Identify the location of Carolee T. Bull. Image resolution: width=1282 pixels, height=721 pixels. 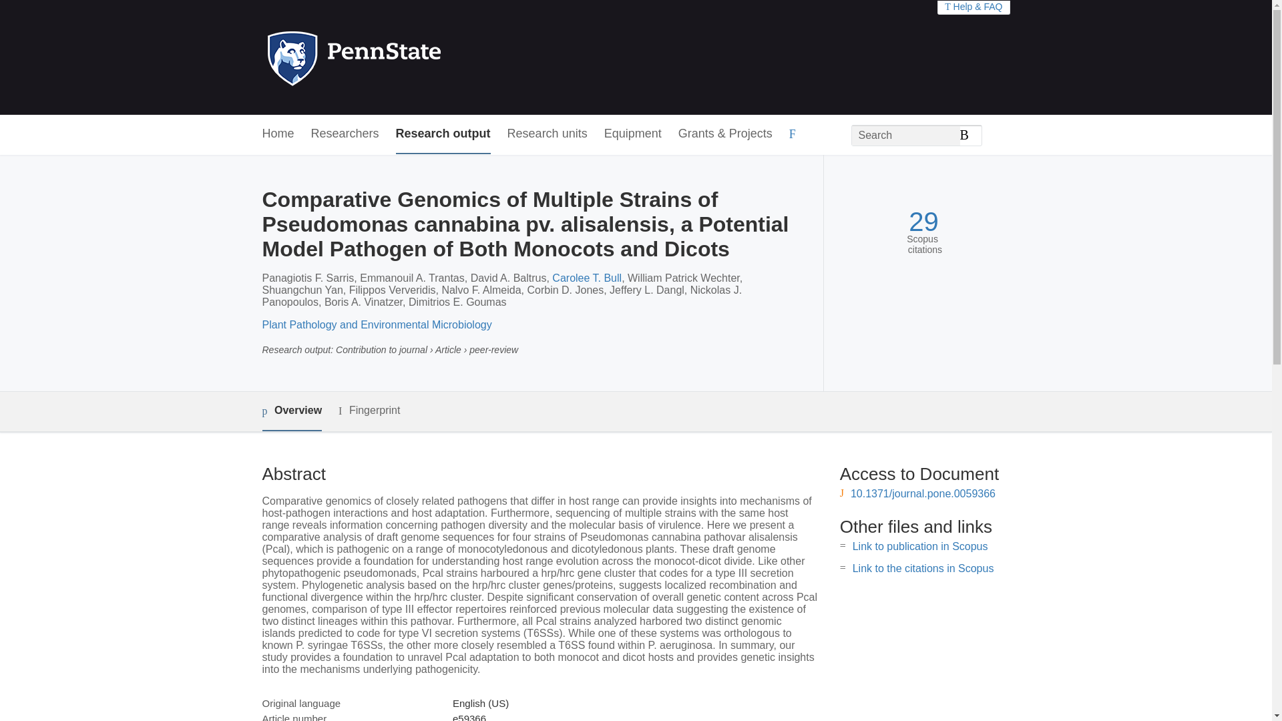
(587, 278).